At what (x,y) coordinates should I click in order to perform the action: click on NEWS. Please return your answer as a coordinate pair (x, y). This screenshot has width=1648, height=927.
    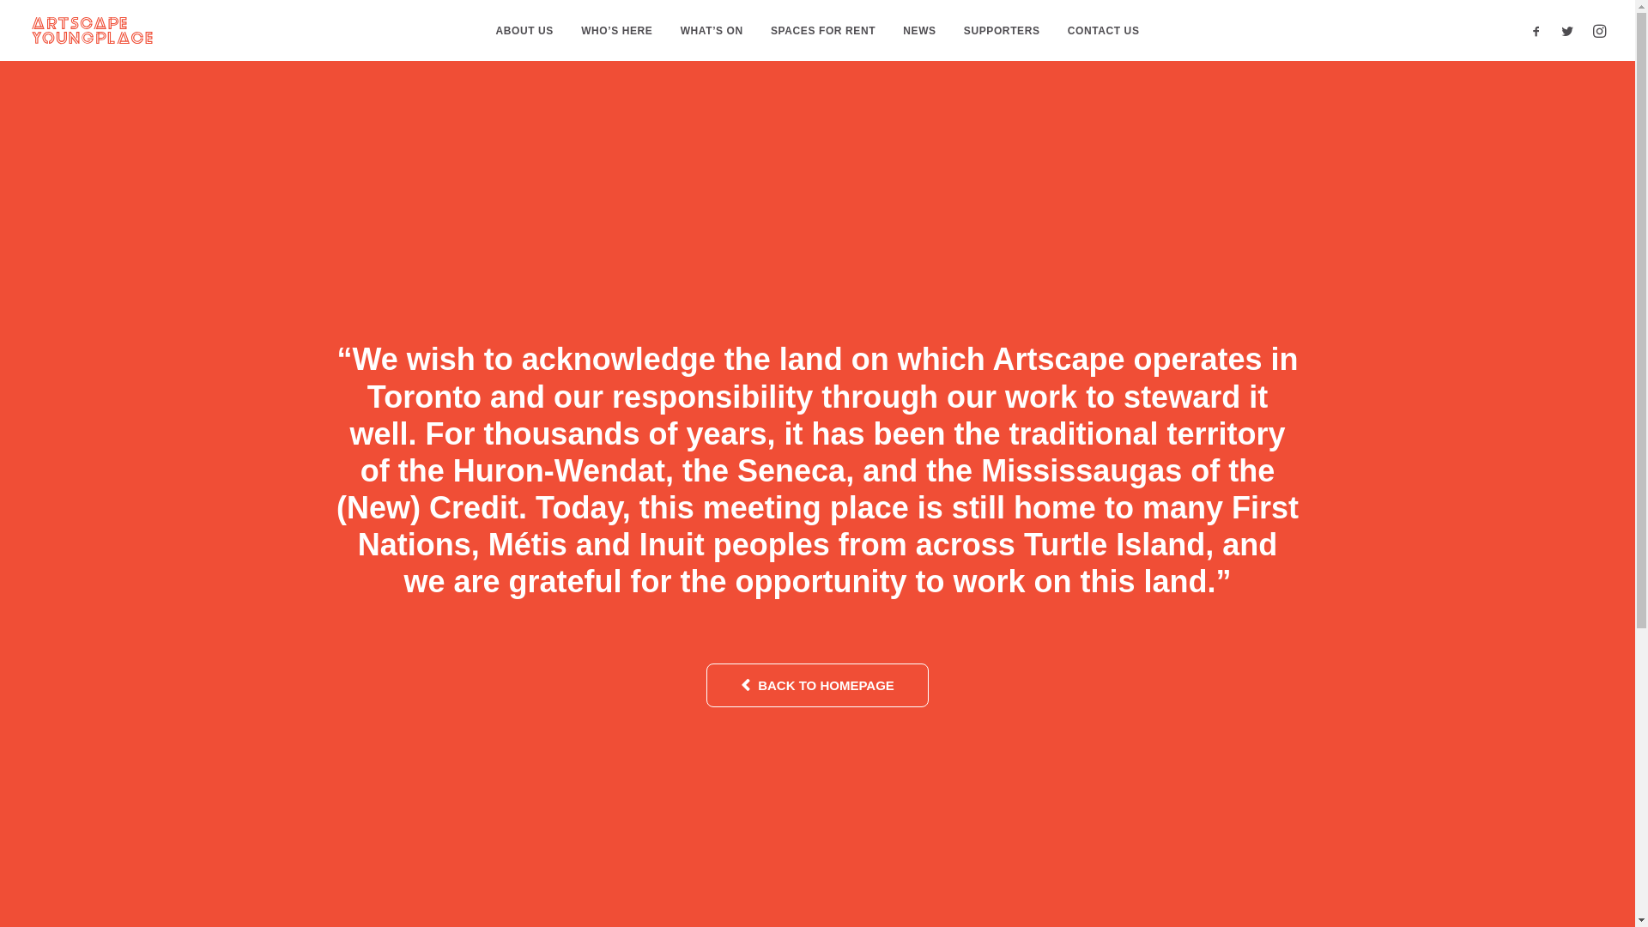
    Looking at the image, I should click on (919, 31).